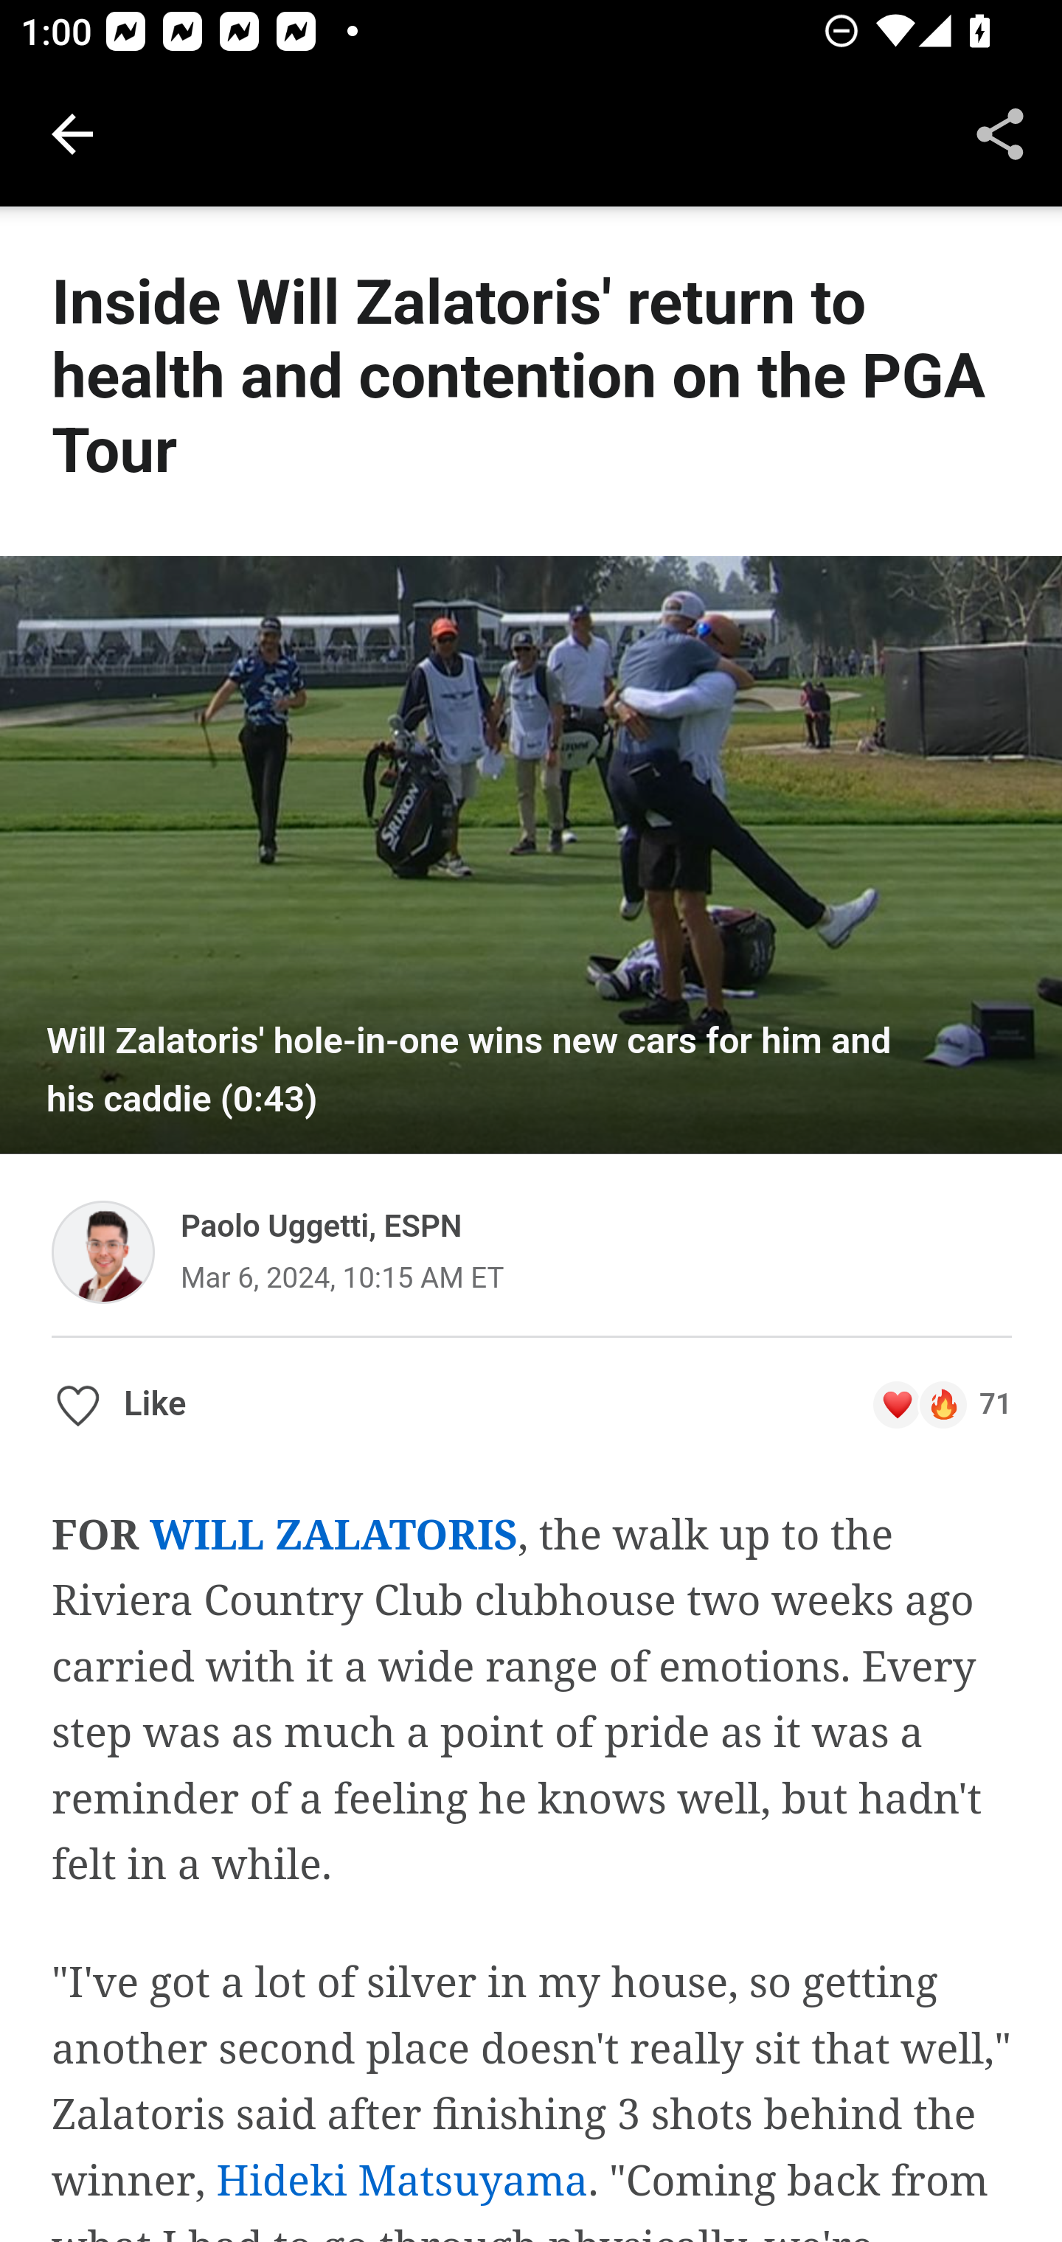 The height and width of the screenshot is (2242, 1062). Describe the element at coordinates (72, 134) in the screenshot. I see `Navigate up` at that location.